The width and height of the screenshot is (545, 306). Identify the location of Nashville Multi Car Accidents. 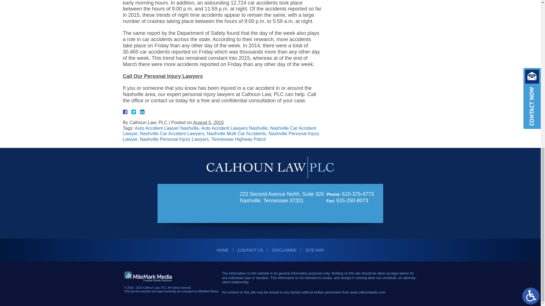
(237, 133).